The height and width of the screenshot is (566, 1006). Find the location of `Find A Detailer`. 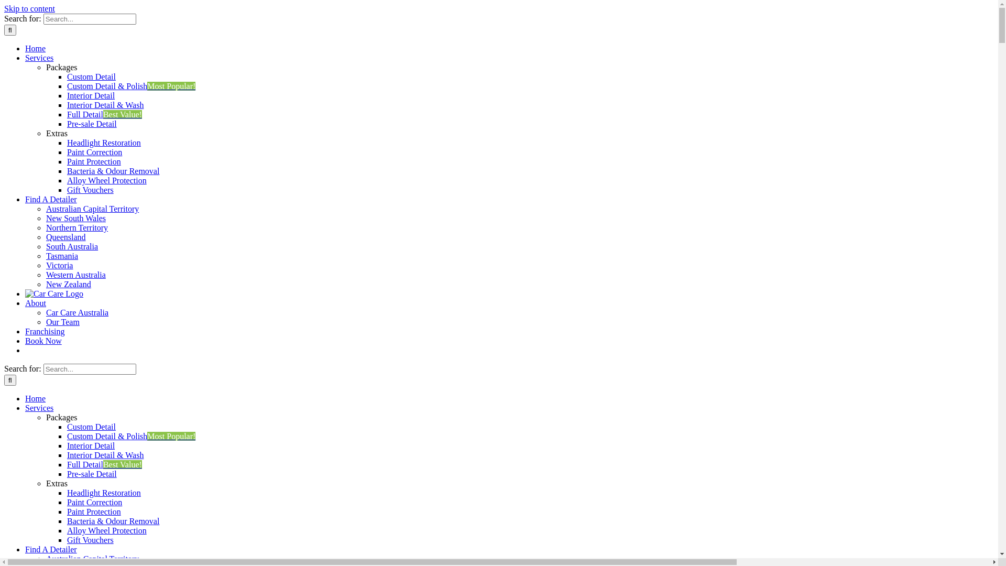

Find A Detailer is located at coordinates (51, 549).